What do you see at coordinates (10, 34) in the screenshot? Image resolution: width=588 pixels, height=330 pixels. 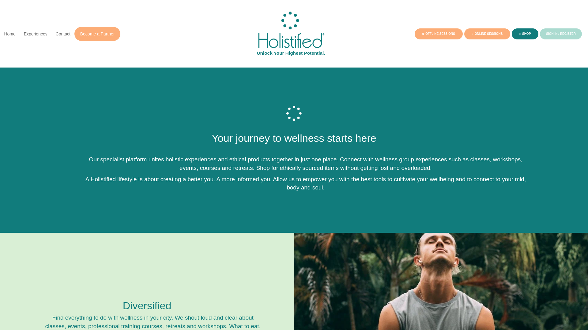 I see `Home` at bounding box center [10, 34].